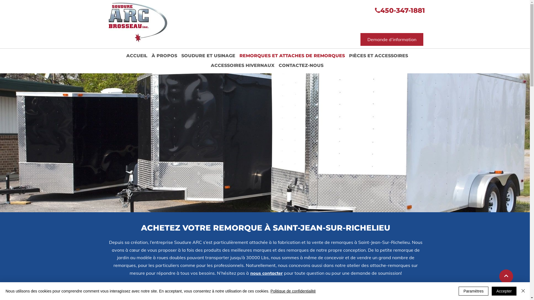 Image resolution: width=534 pixels, height=300 pixels. I want to click on 450-347-1881, so click(402, 11).